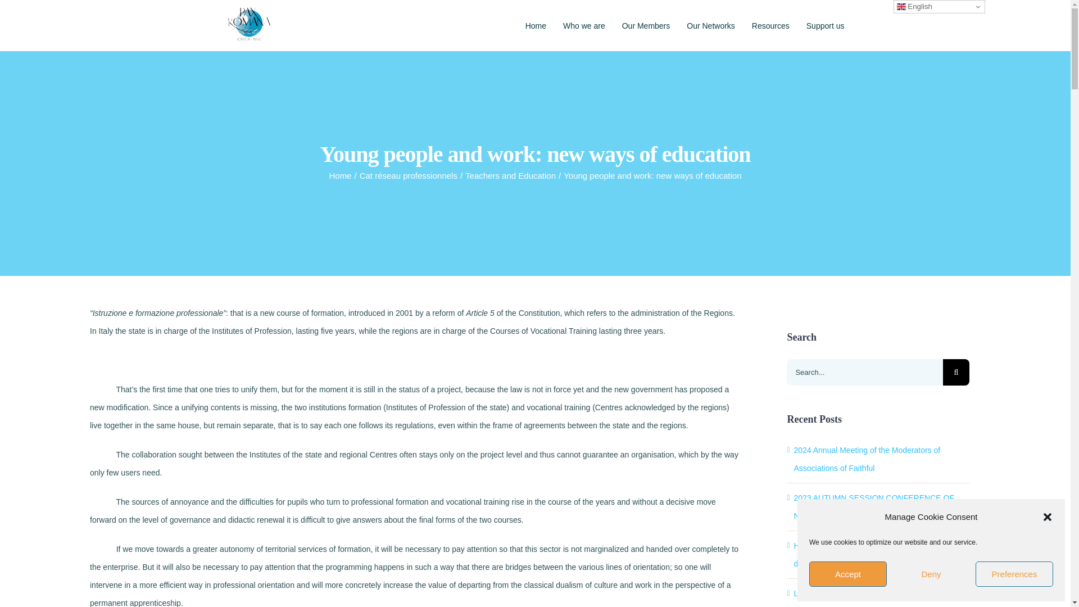 This screenshot has height=607, width=1079. I want to click on Accept, so click(848, 574).